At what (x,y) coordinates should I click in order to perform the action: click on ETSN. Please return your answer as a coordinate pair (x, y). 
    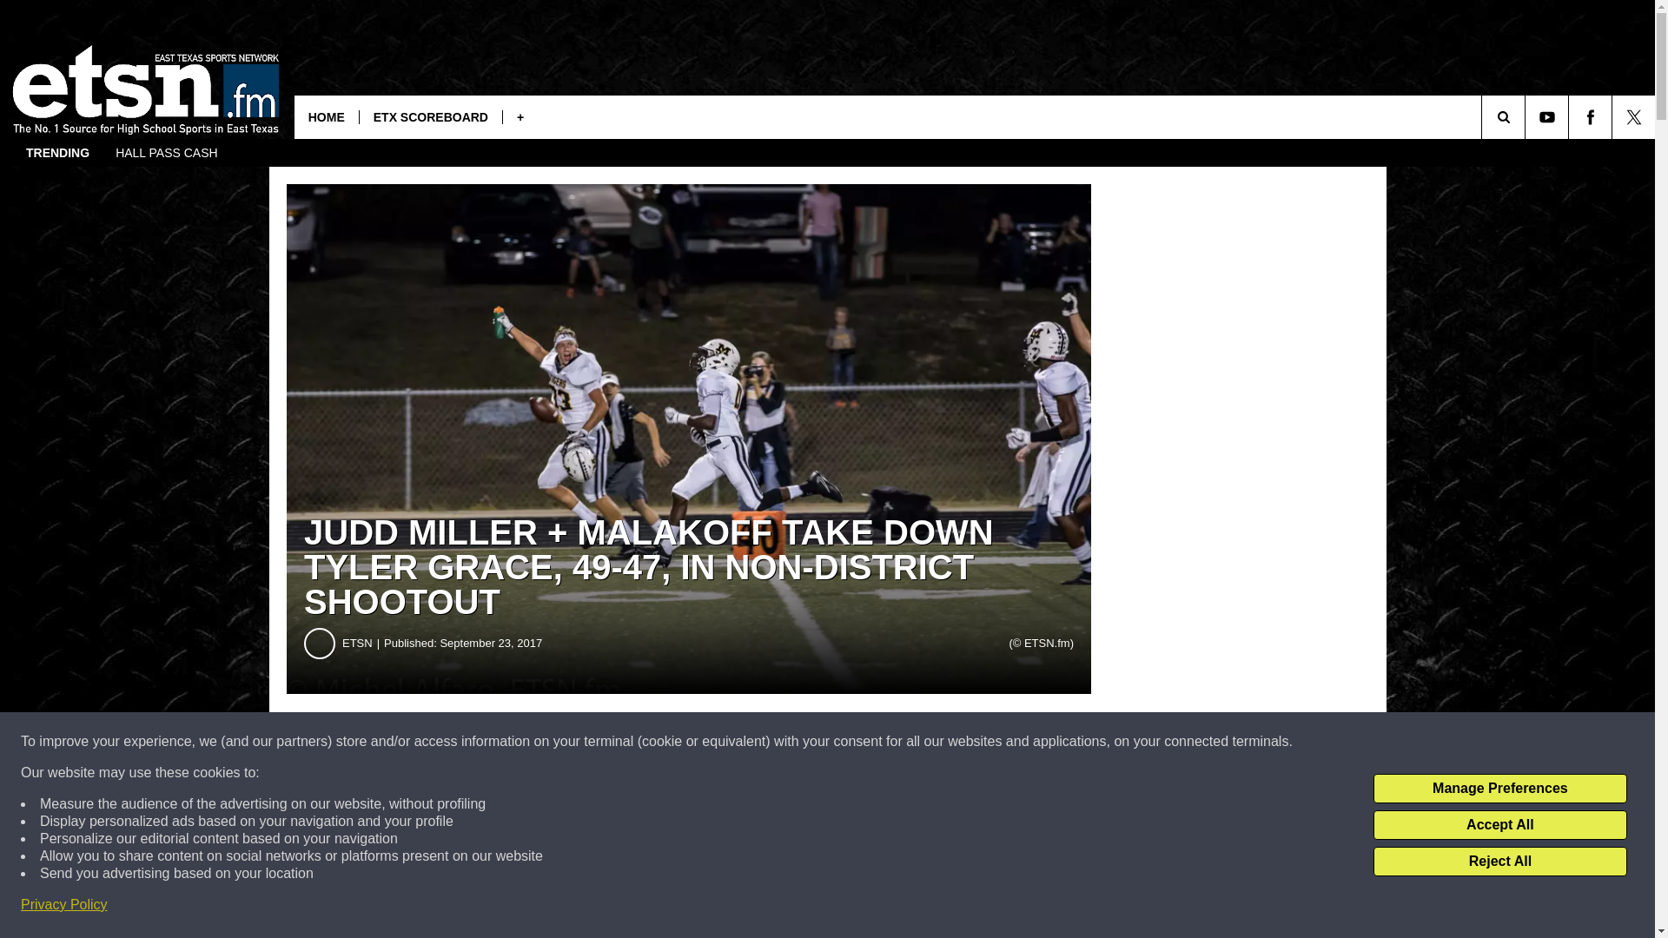
    Looking at the image, I should click on (362, 643).